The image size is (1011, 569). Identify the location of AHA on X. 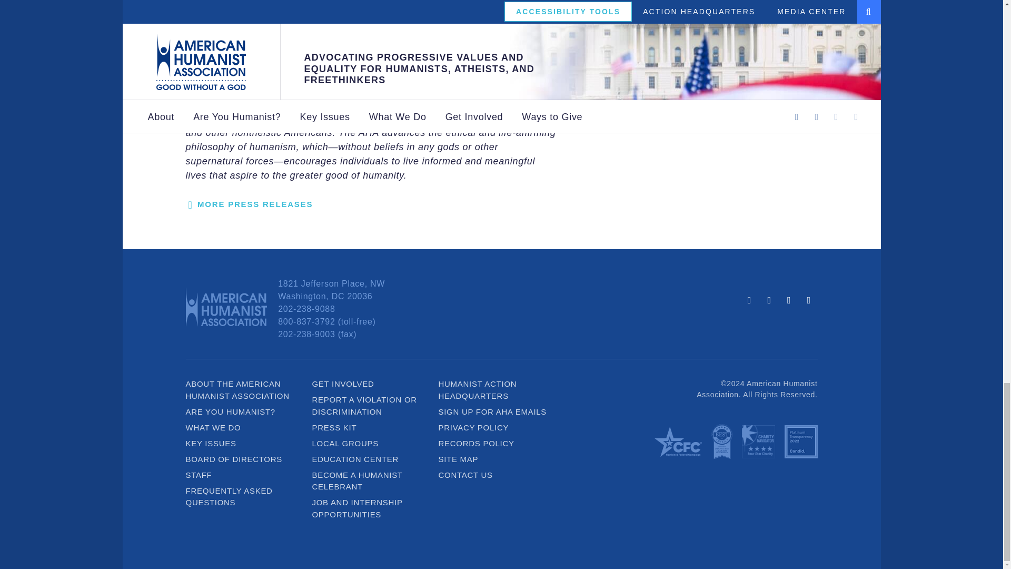
(769, 300).